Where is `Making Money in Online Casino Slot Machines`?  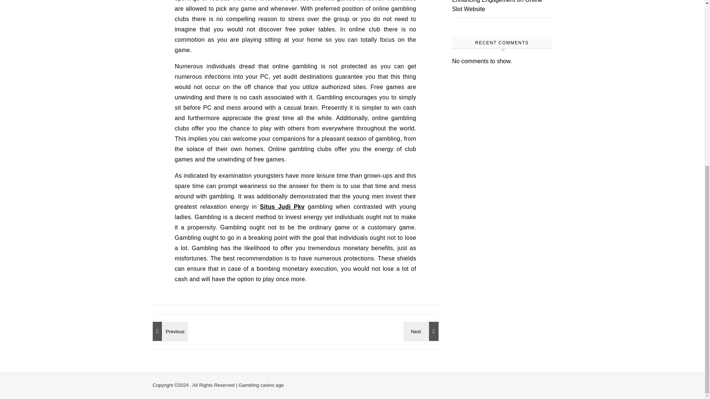 Making Money in Online Casino Slot Machines is located at coordinates (422, 331).